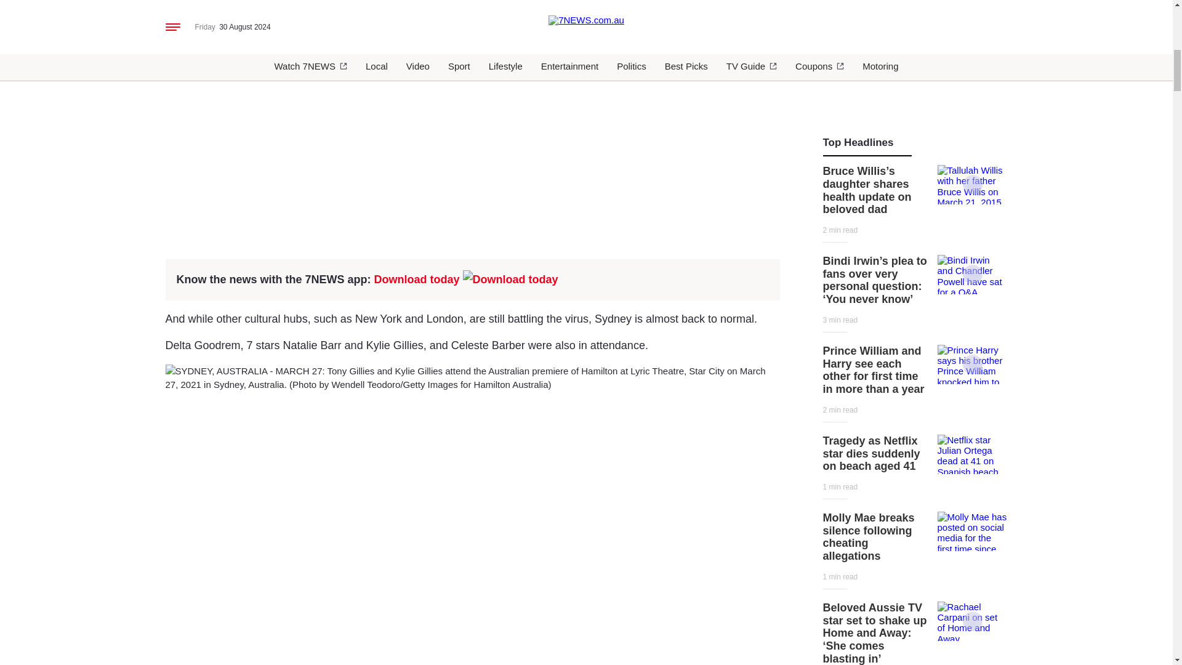  Describe the element at coordinates (973, 275) in the screenshot. I see `Video` at that location.